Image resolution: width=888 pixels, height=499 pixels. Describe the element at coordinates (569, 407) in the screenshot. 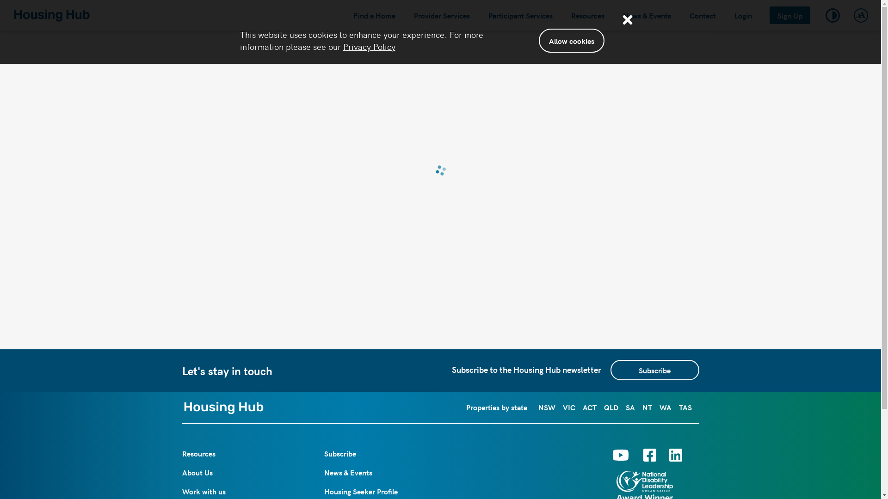

I see `VIC` at that location.